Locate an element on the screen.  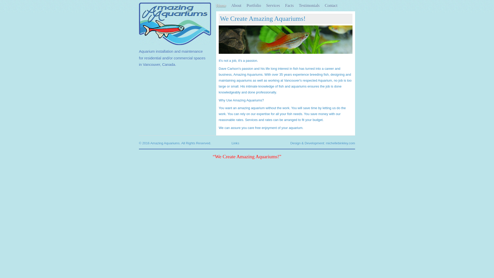
Services is located at coordinates (273, 6).